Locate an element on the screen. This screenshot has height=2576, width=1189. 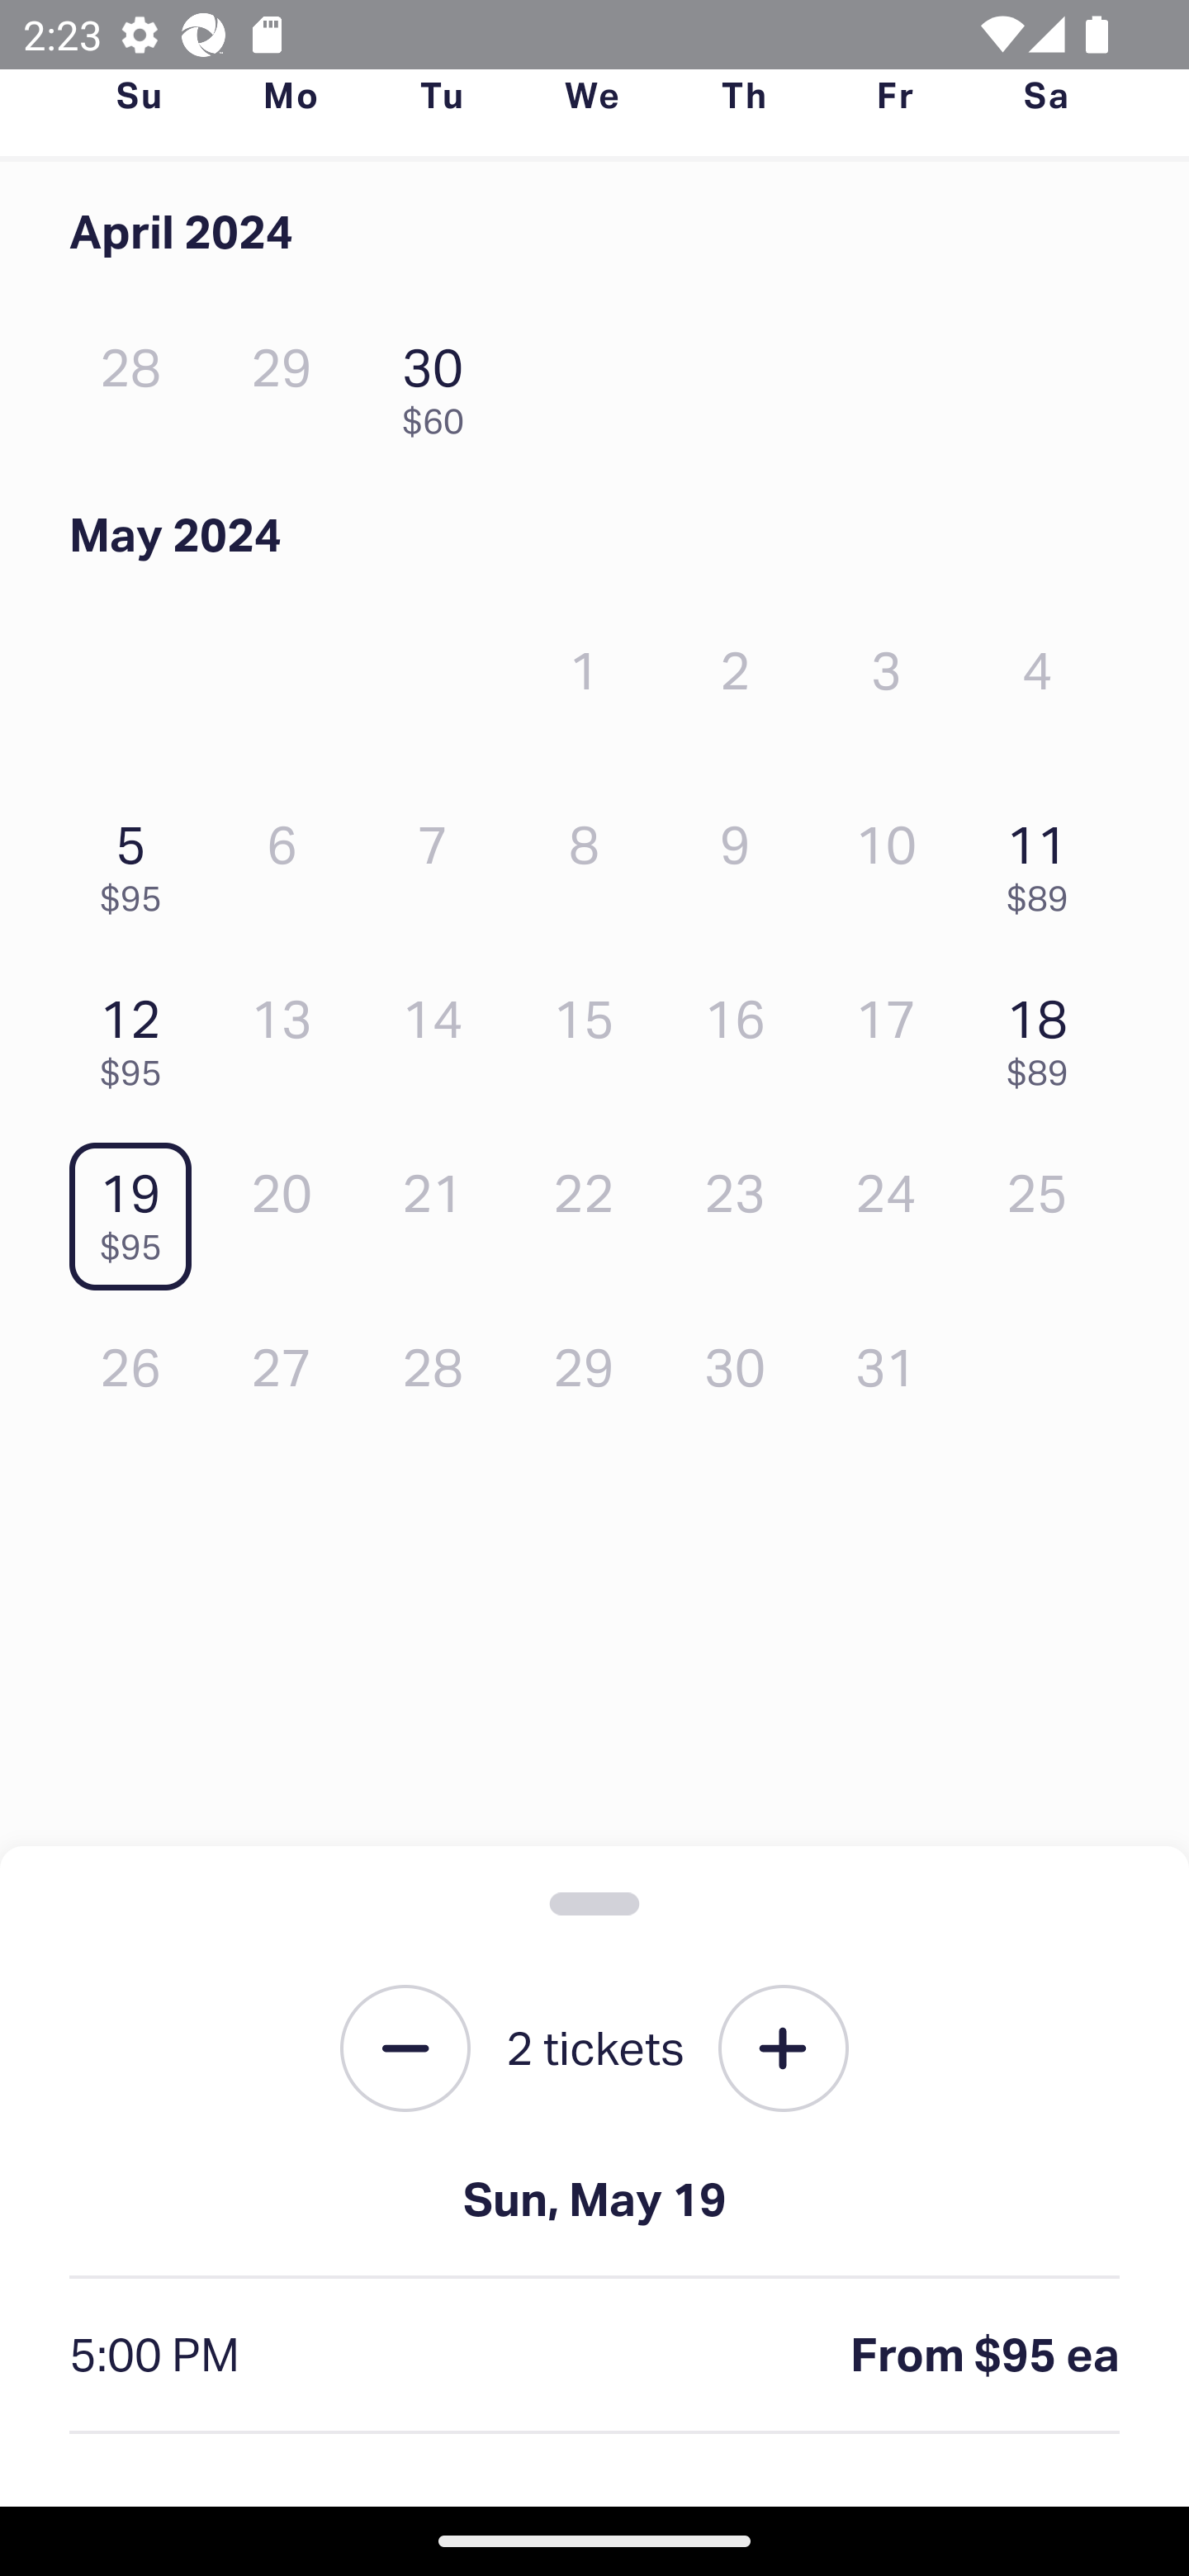
11 $89 is located at coordinates (1045, 861).